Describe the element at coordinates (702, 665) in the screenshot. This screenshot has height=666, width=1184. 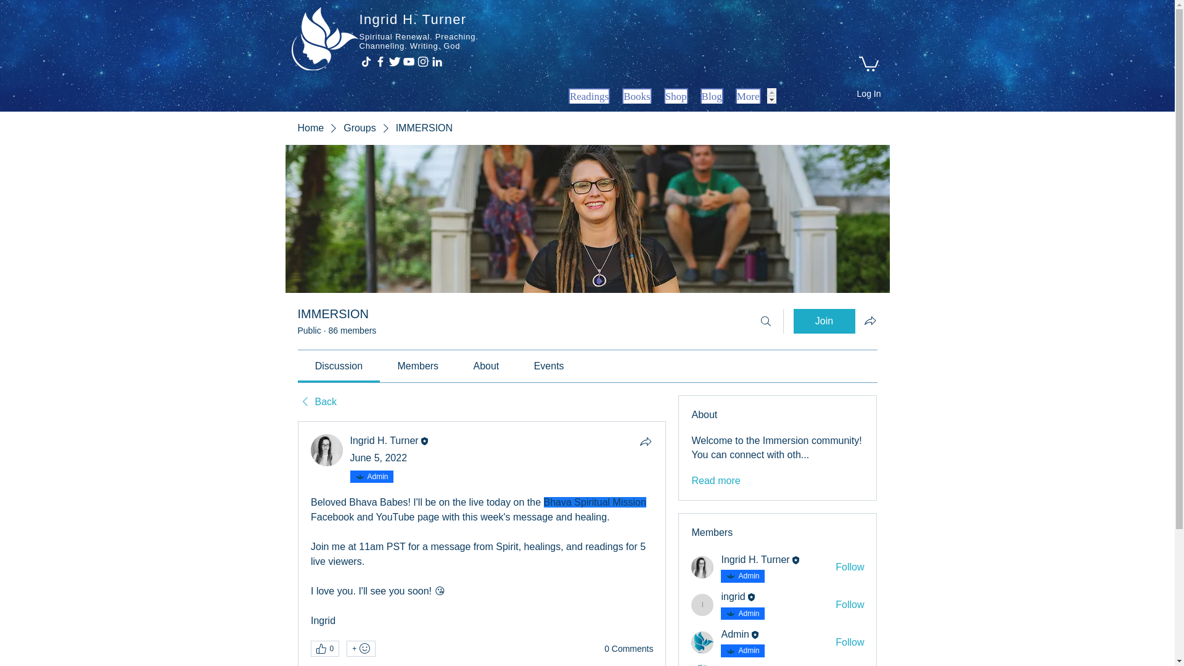
I see `sherri` at that location.